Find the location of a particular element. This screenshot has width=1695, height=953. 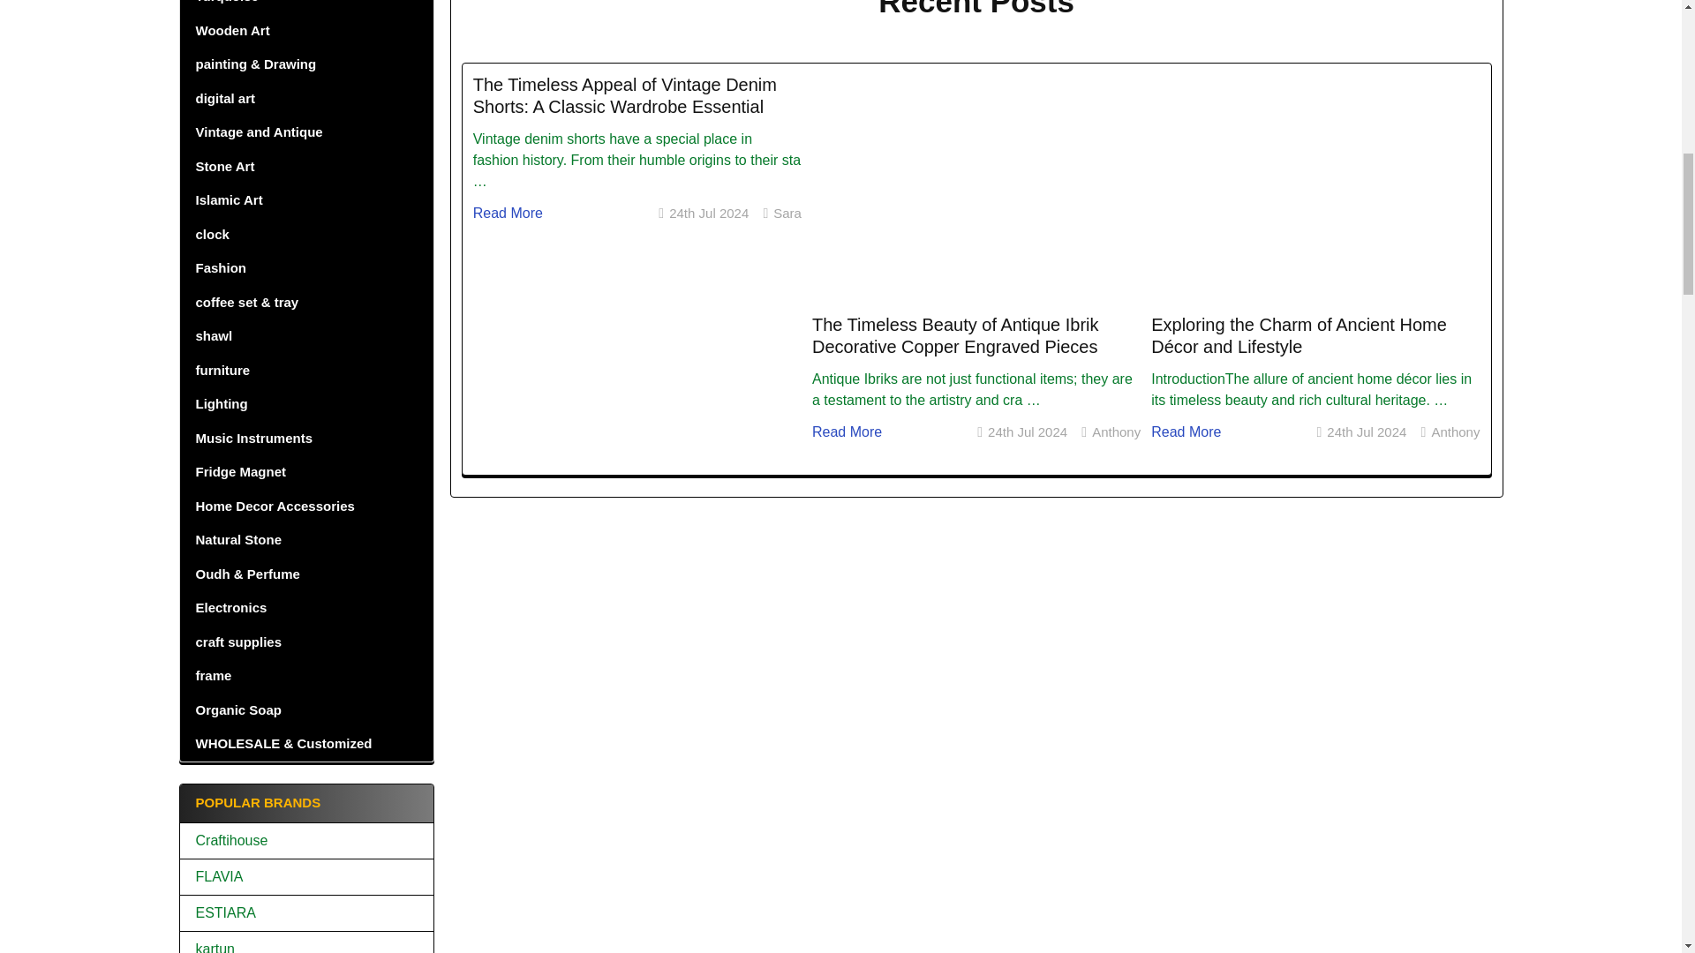

FLAVIA is located at coordinates (306, 876).